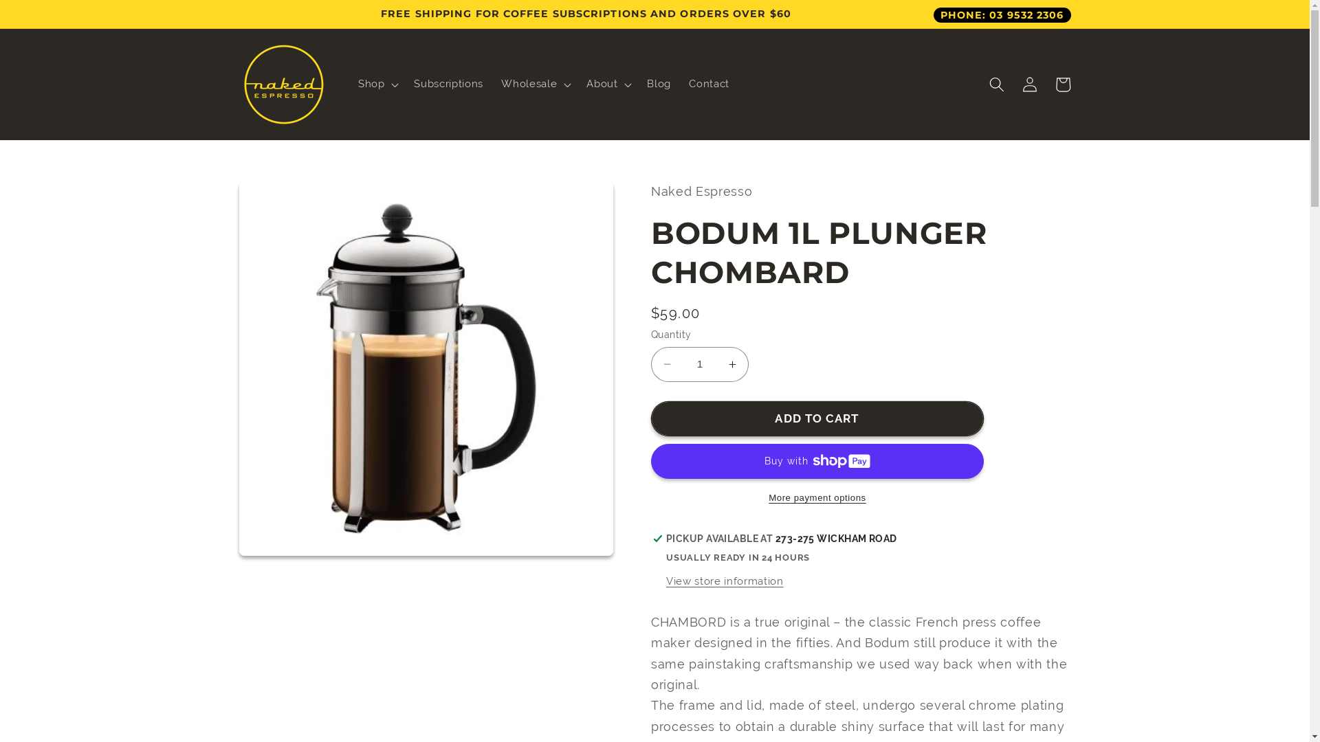  What do you see at coordinates (667, 365) in the screenshot?
I see `Decrease quantity for BODUM 1L PLUNGER CHOMBARD` at bounding box center [667, 365].